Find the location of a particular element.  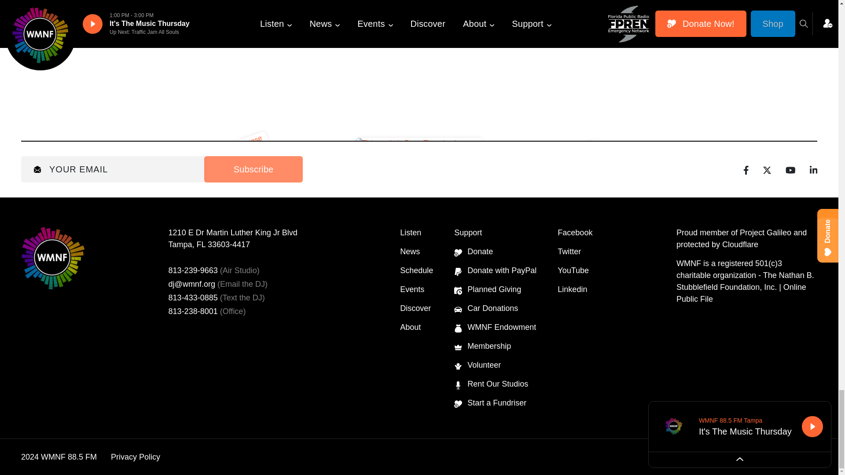

Subscribe is located at coordinates (253, 169).